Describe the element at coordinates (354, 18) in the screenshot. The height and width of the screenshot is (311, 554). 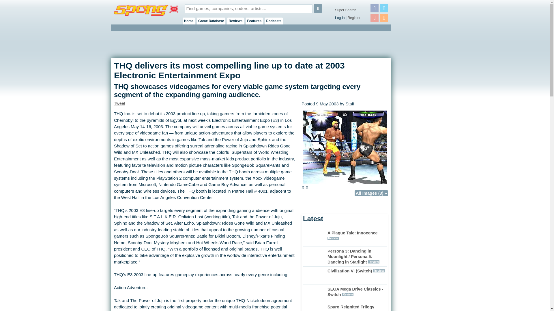
I see `Register` at that location.